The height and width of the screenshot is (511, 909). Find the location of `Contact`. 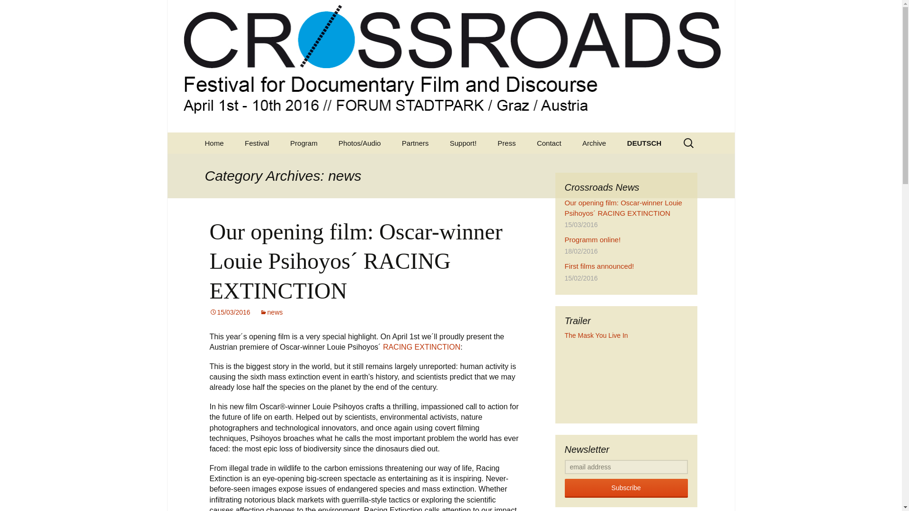

Contact is located at coordinates (549, 143).